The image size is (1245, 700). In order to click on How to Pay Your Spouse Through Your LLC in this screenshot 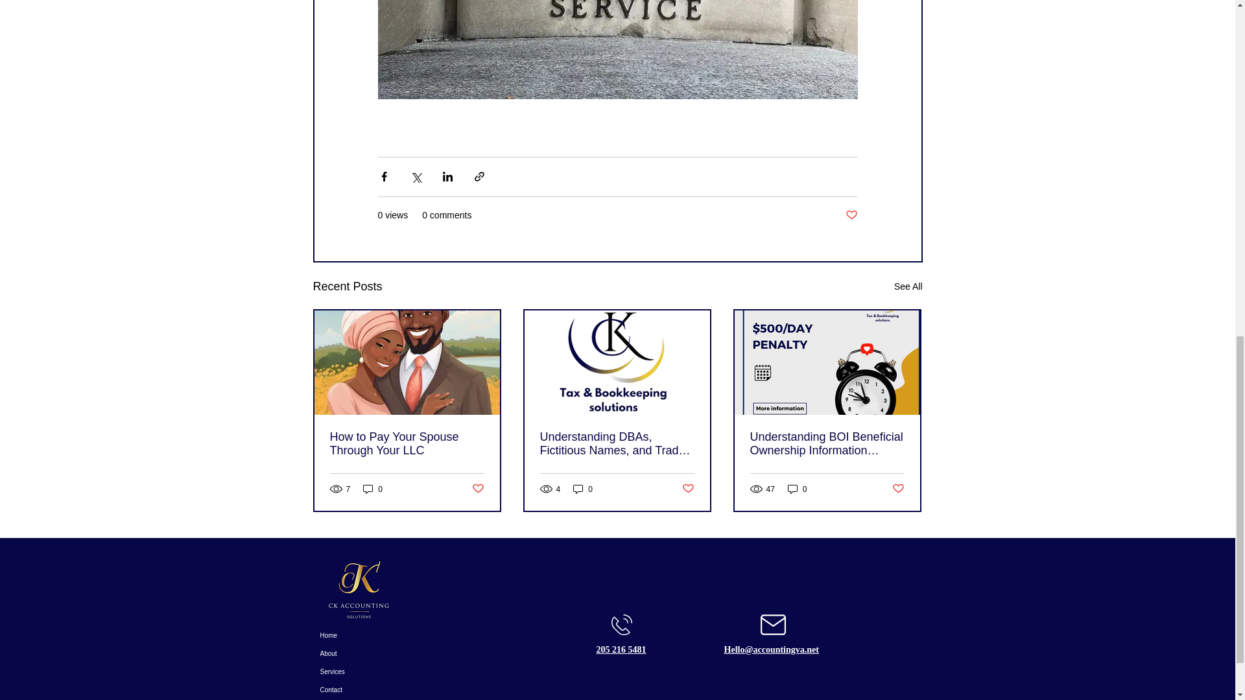, I will do `click(407, 444)`.